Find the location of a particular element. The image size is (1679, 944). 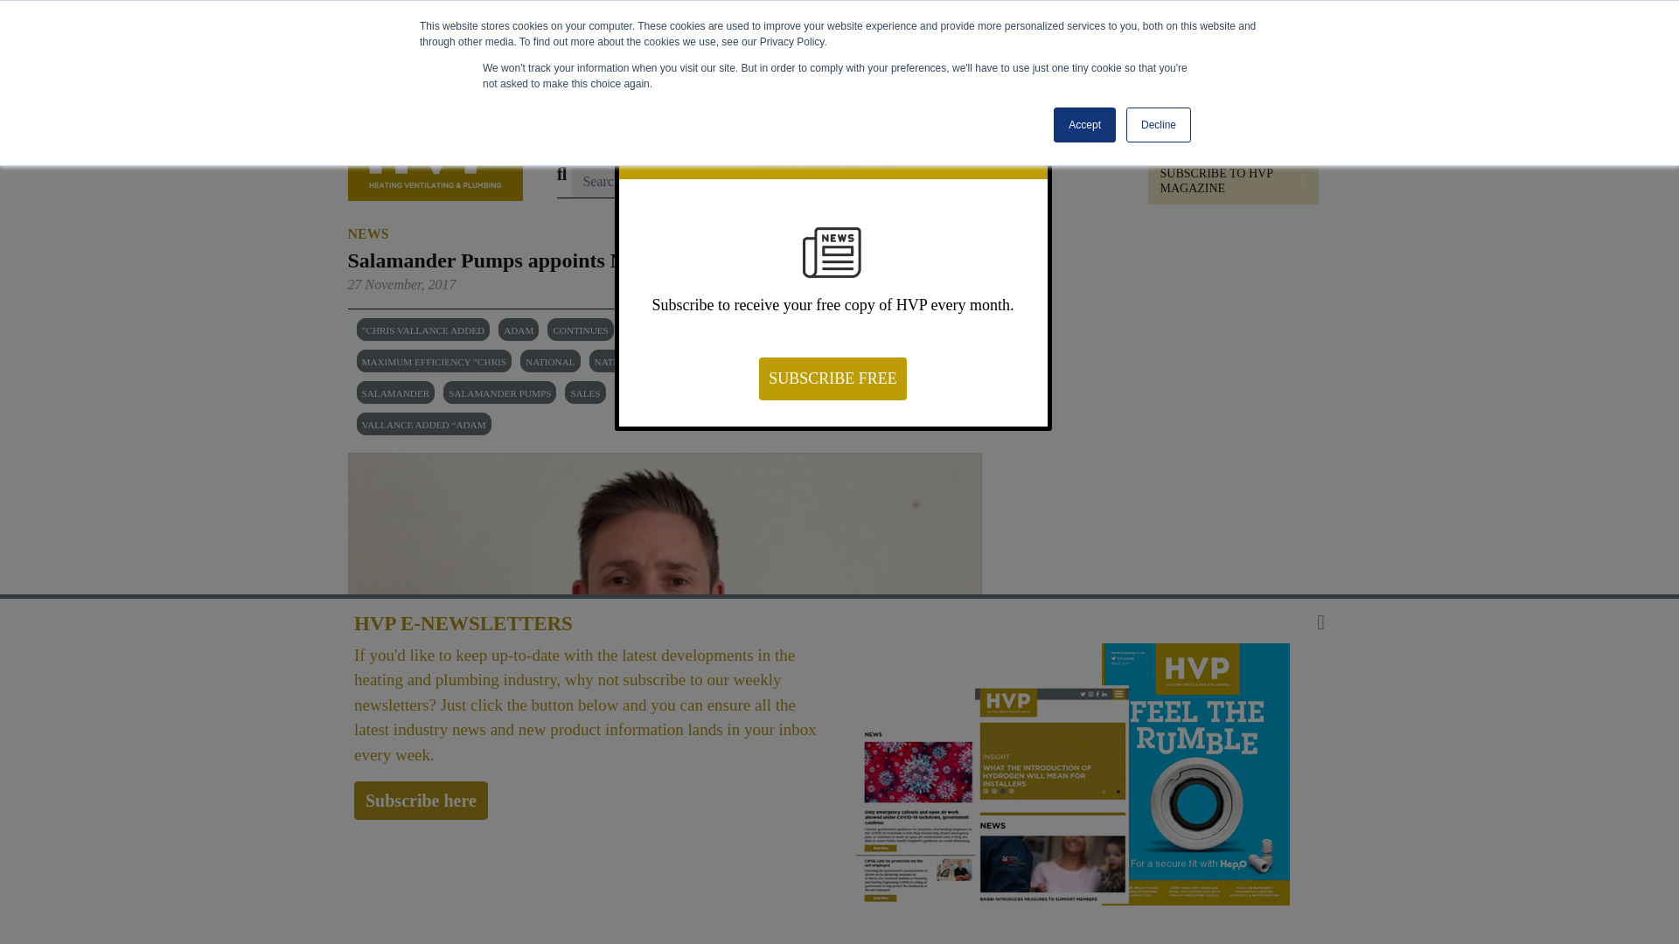

Products is located at coordinates (645, 130).